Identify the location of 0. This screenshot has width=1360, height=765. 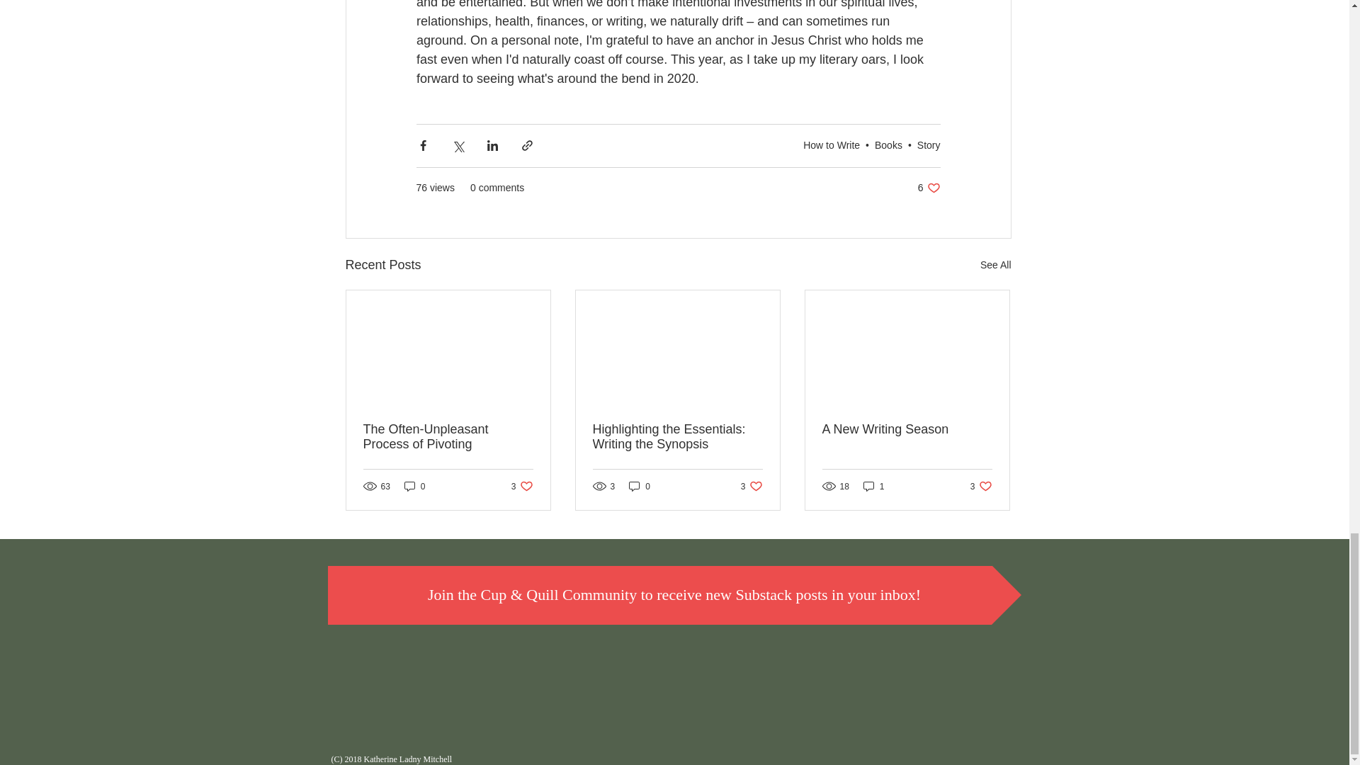
(700, 664).